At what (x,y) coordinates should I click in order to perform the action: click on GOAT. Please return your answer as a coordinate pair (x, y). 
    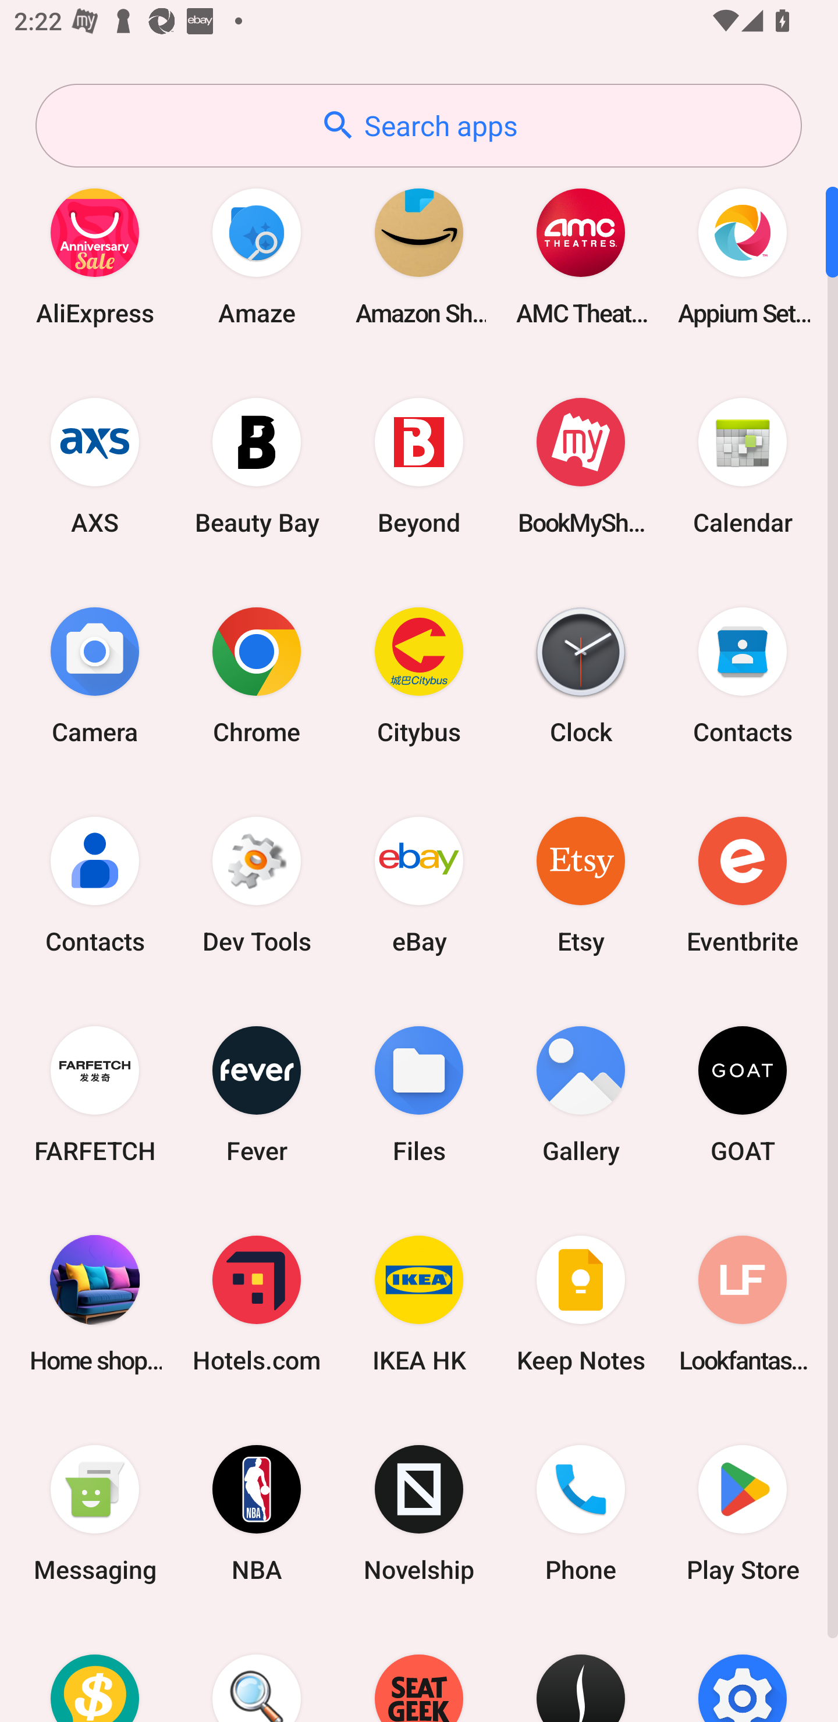
    Looking at the image, I should click on (743, 1094).